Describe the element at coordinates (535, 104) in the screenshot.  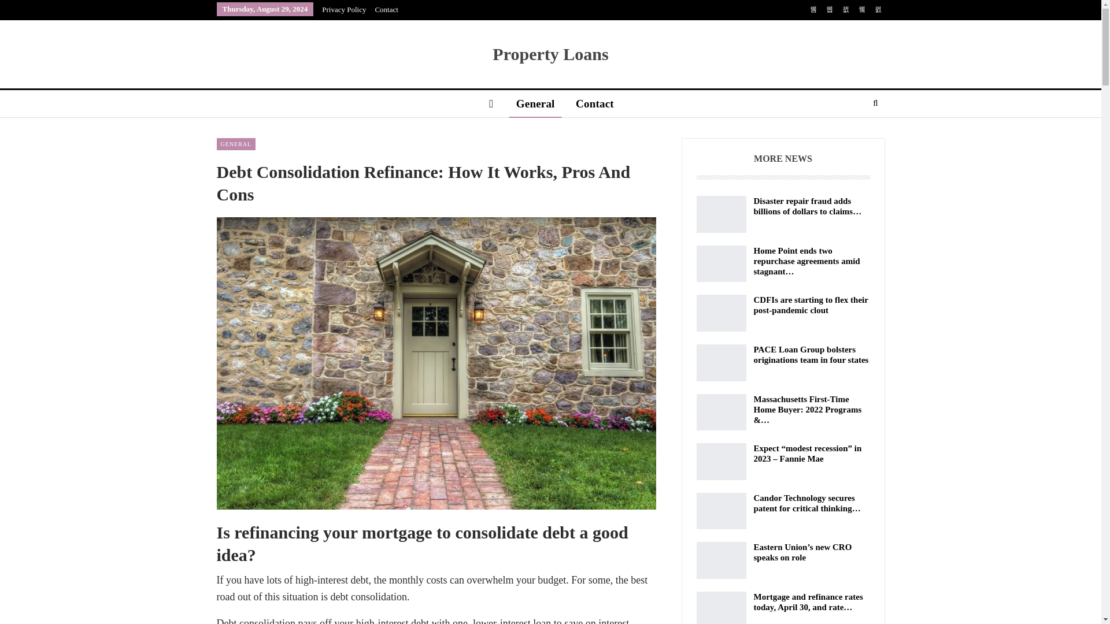
I see `General` at that location.